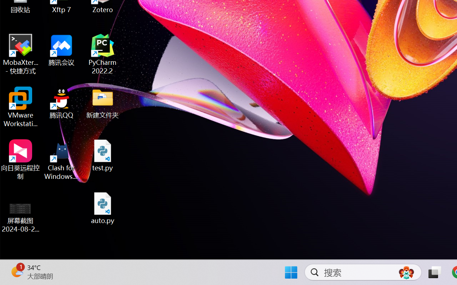  I want to click on test.py, so click(103, 155).